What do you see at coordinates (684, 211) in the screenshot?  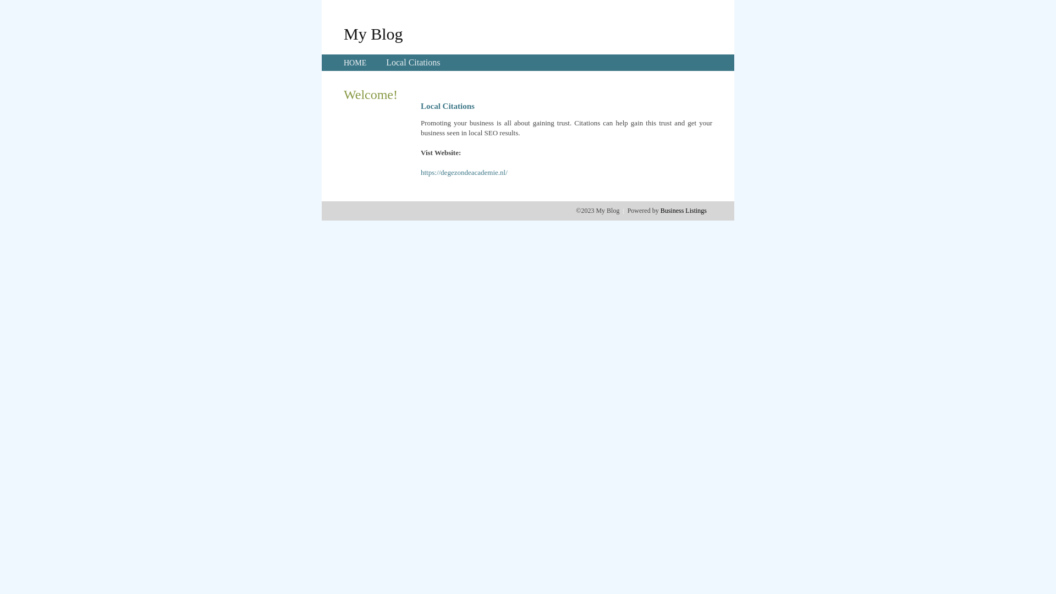 I see `Business Listings` at bounding box center [684, 211].